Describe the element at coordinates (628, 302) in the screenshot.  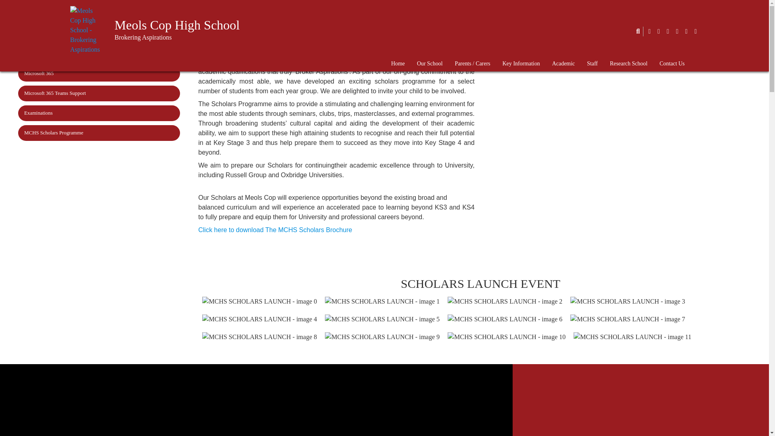
I see `MCHS SCHOLARS LAUNCH - image 31` at that location.